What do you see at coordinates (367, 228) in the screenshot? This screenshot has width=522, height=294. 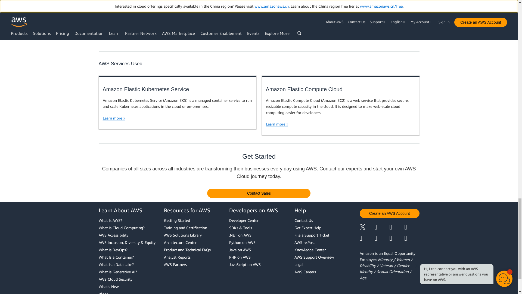 I see `Twitter` at bounding box center [367, 228].